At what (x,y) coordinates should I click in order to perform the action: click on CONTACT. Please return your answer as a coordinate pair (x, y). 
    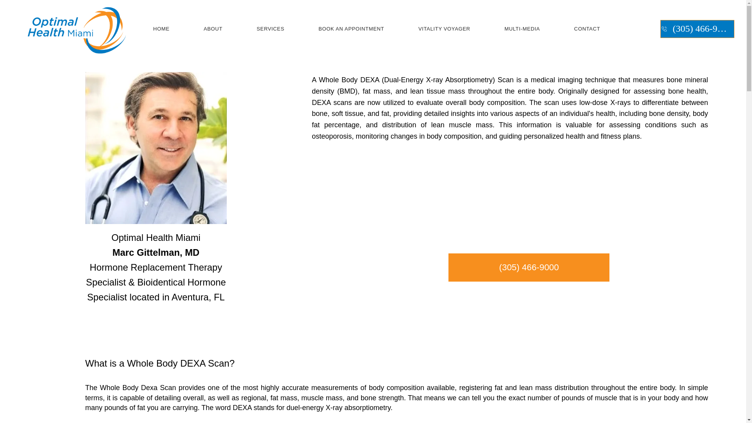
    Looking at the image, I should click on (587, 29).